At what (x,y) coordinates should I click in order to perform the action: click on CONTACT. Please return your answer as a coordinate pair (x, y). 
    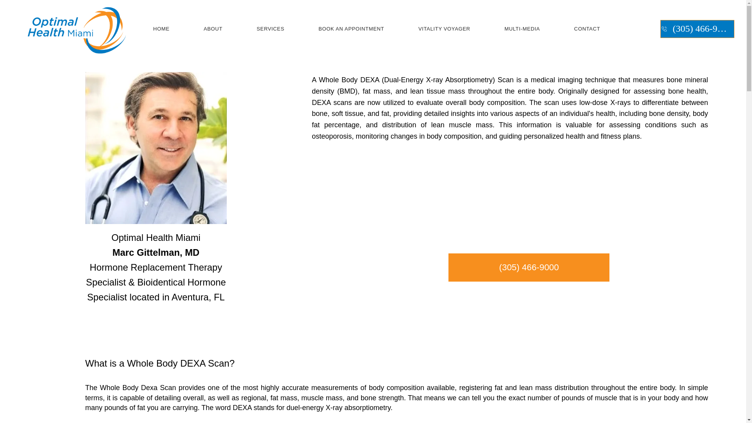
    Looking at the image, I should click on (587, 29).